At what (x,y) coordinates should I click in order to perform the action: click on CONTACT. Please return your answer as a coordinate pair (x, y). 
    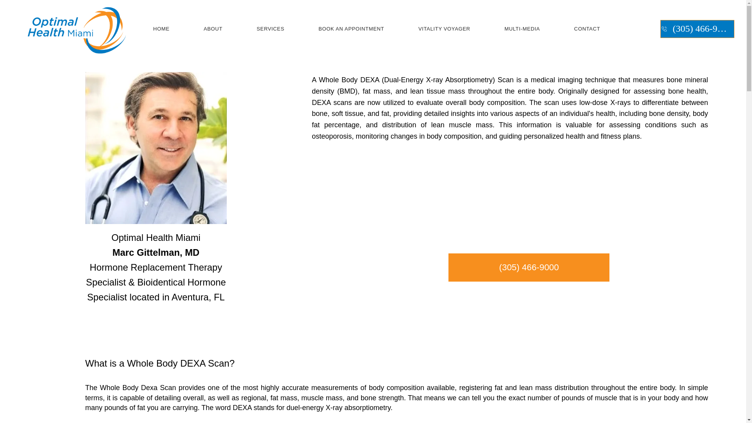
    Looking at the image, I should click on (587, 29).